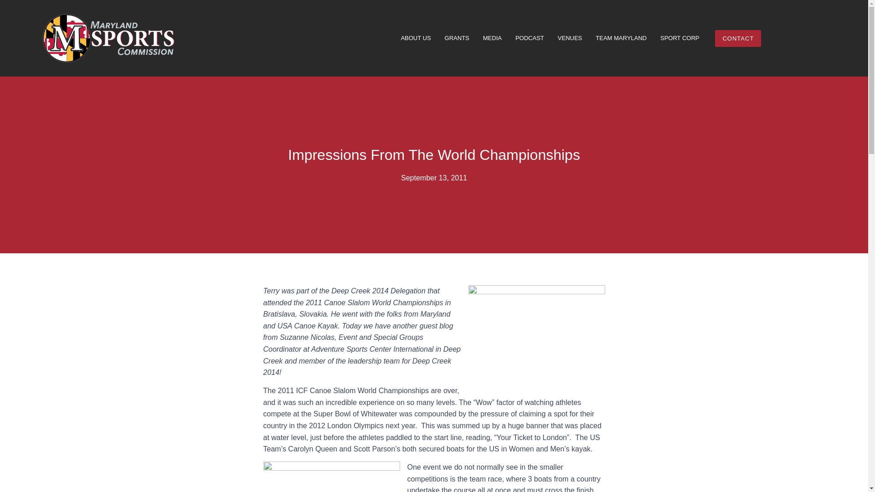  I want to click on ABOUT US, so click(416, 38).